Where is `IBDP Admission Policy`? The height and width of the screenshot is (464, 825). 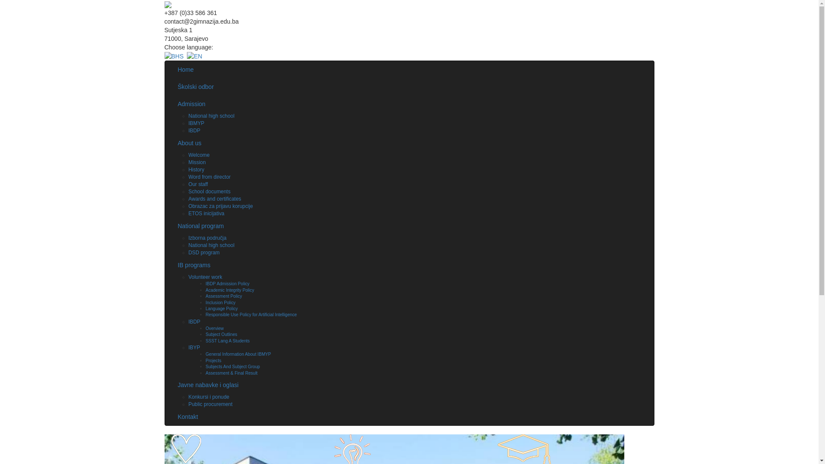
IBDP Admission Policy is located at coordinates (227, 284).